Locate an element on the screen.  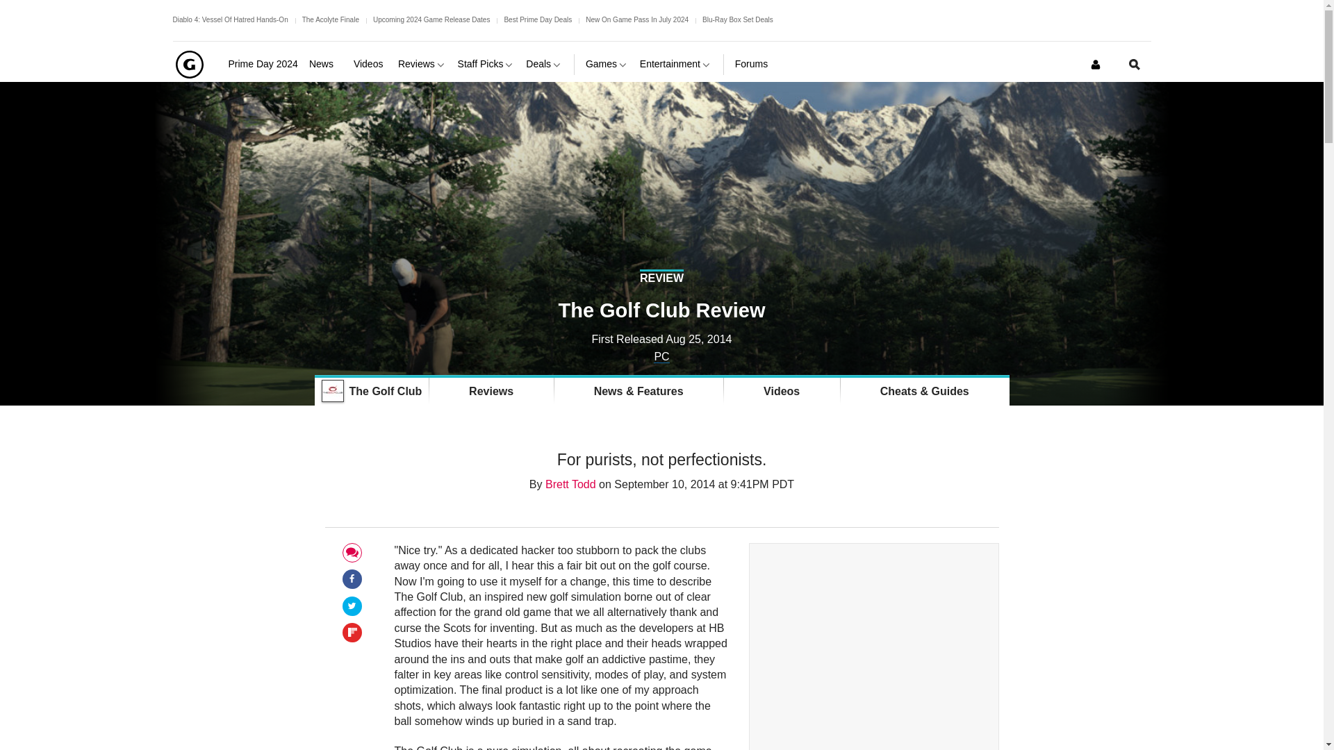
Comment is located at coordinates (352, 553).